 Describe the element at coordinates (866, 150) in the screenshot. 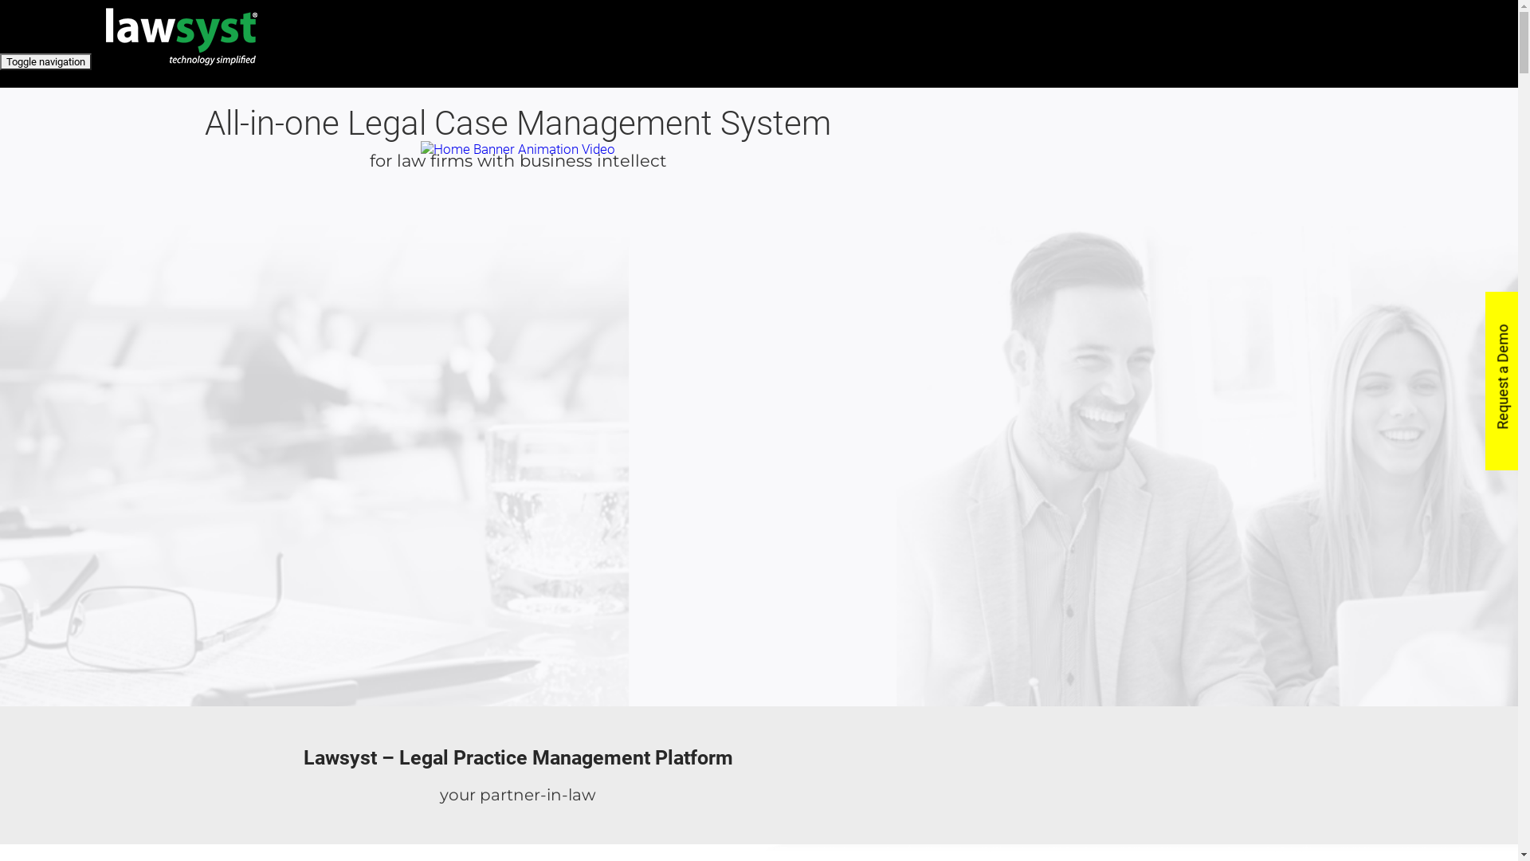

I see `LEGAL AID` at that location.